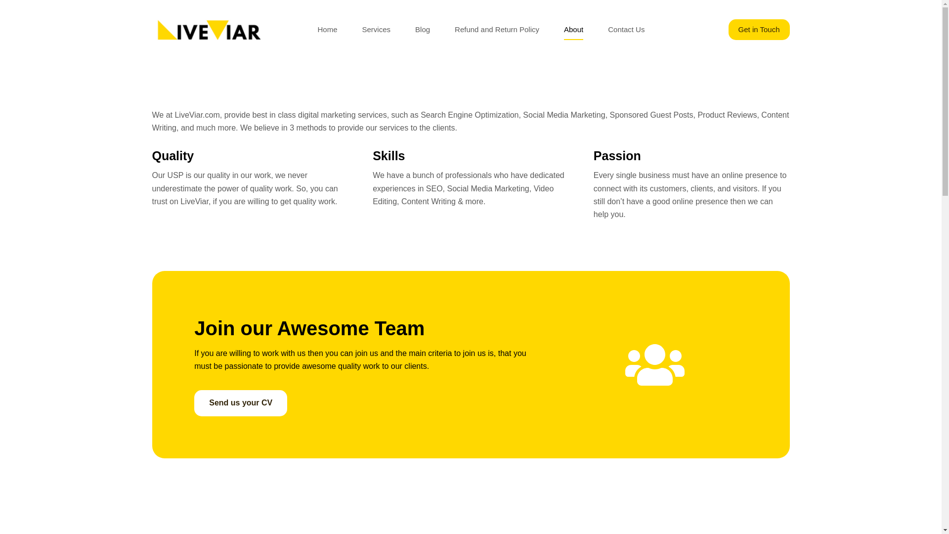 Image resolution: width=949 pixels, height=534 pixels. Describe the element at coordinates (422, 30) in the screenshot. I see `Blog` at that location.